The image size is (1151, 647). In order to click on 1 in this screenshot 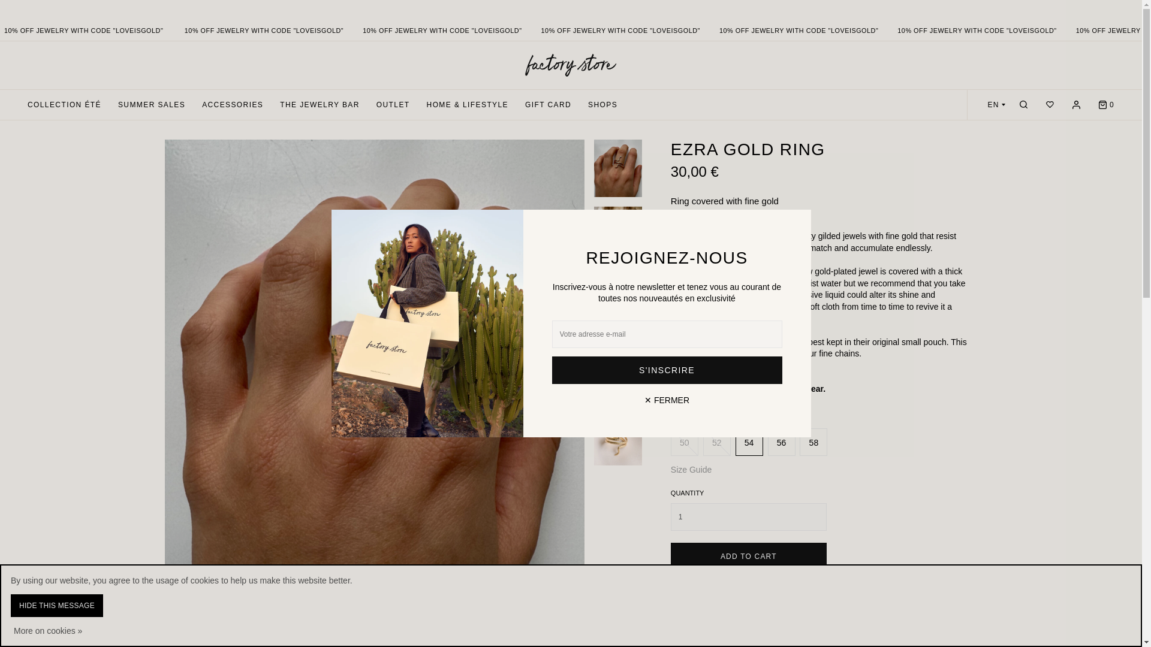, I will do `click(748, 516)`.